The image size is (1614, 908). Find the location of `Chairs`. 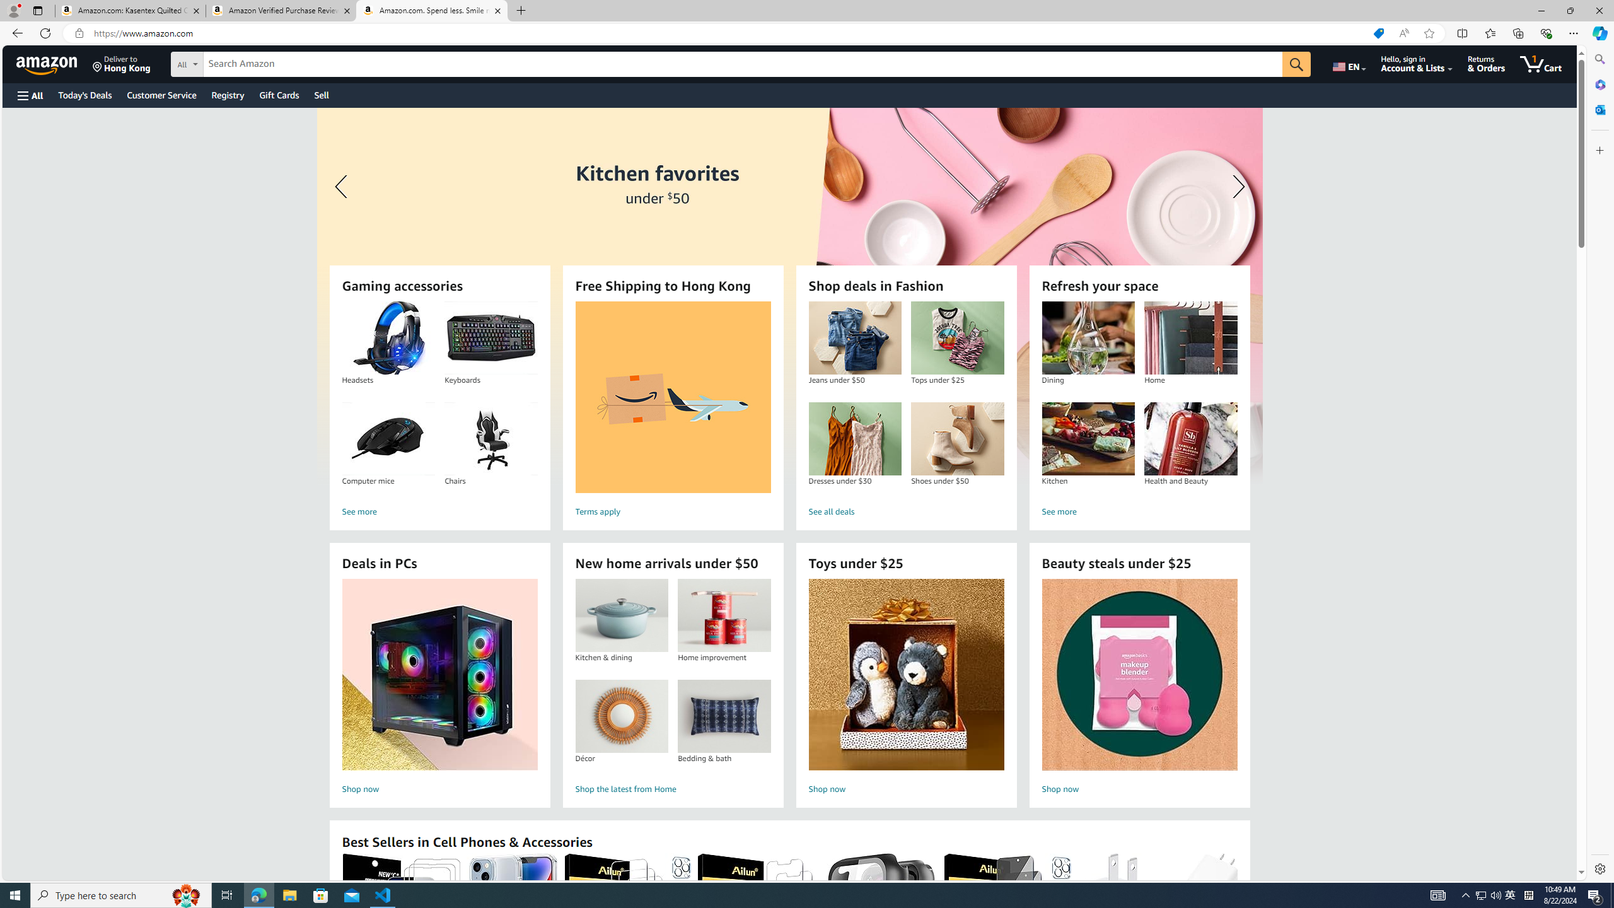

Chairs is located at coordinates (491, 439).